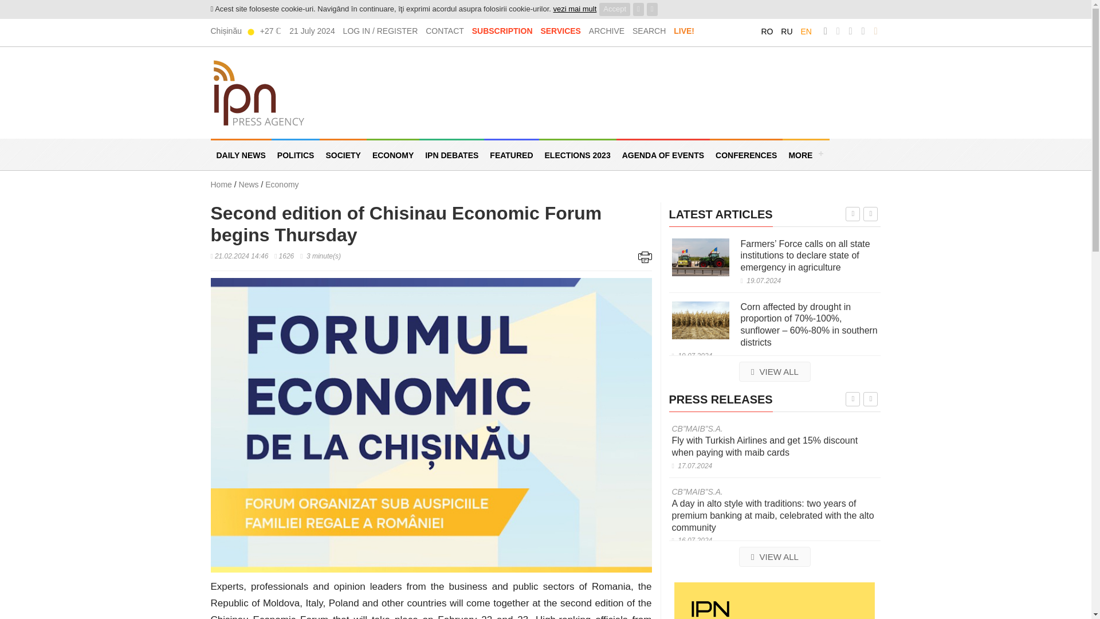 This screenshot has height=619, width=1100. Describe the element at coordinates (786, 31) in the screenshot. I see `RU` at that location.